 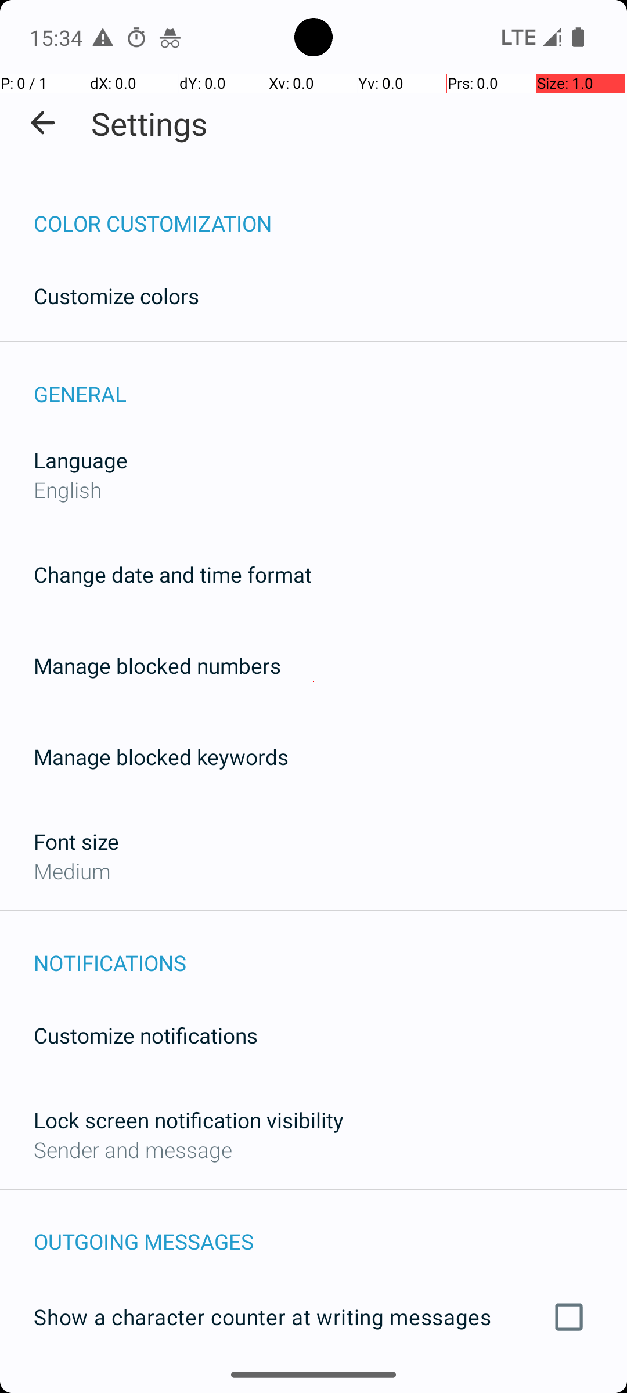 What do you see at coordinates (330, 951) in the screenshot?
I see `NOTIFICATIONS` at bounding box center [330, 951].